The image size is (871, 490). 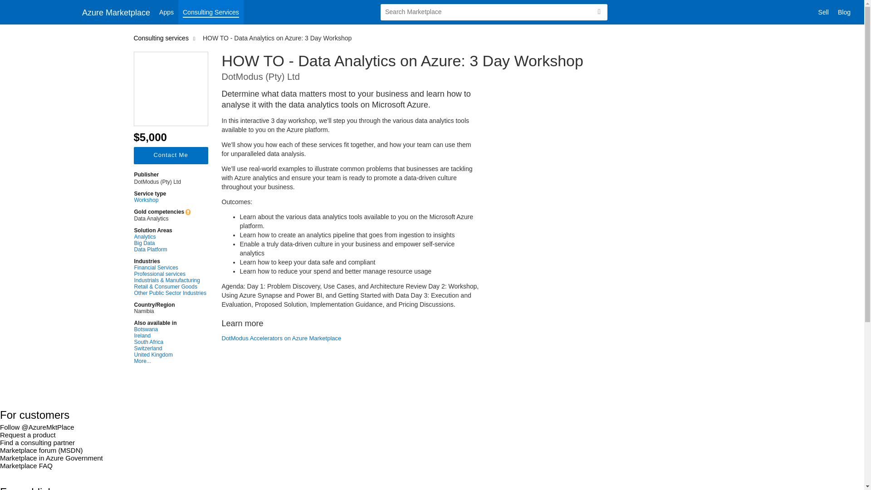 What do you see at coordinates (116, 12) in the screenshot?
I see `Azure Marketplace` at bounding box center [116, 12].